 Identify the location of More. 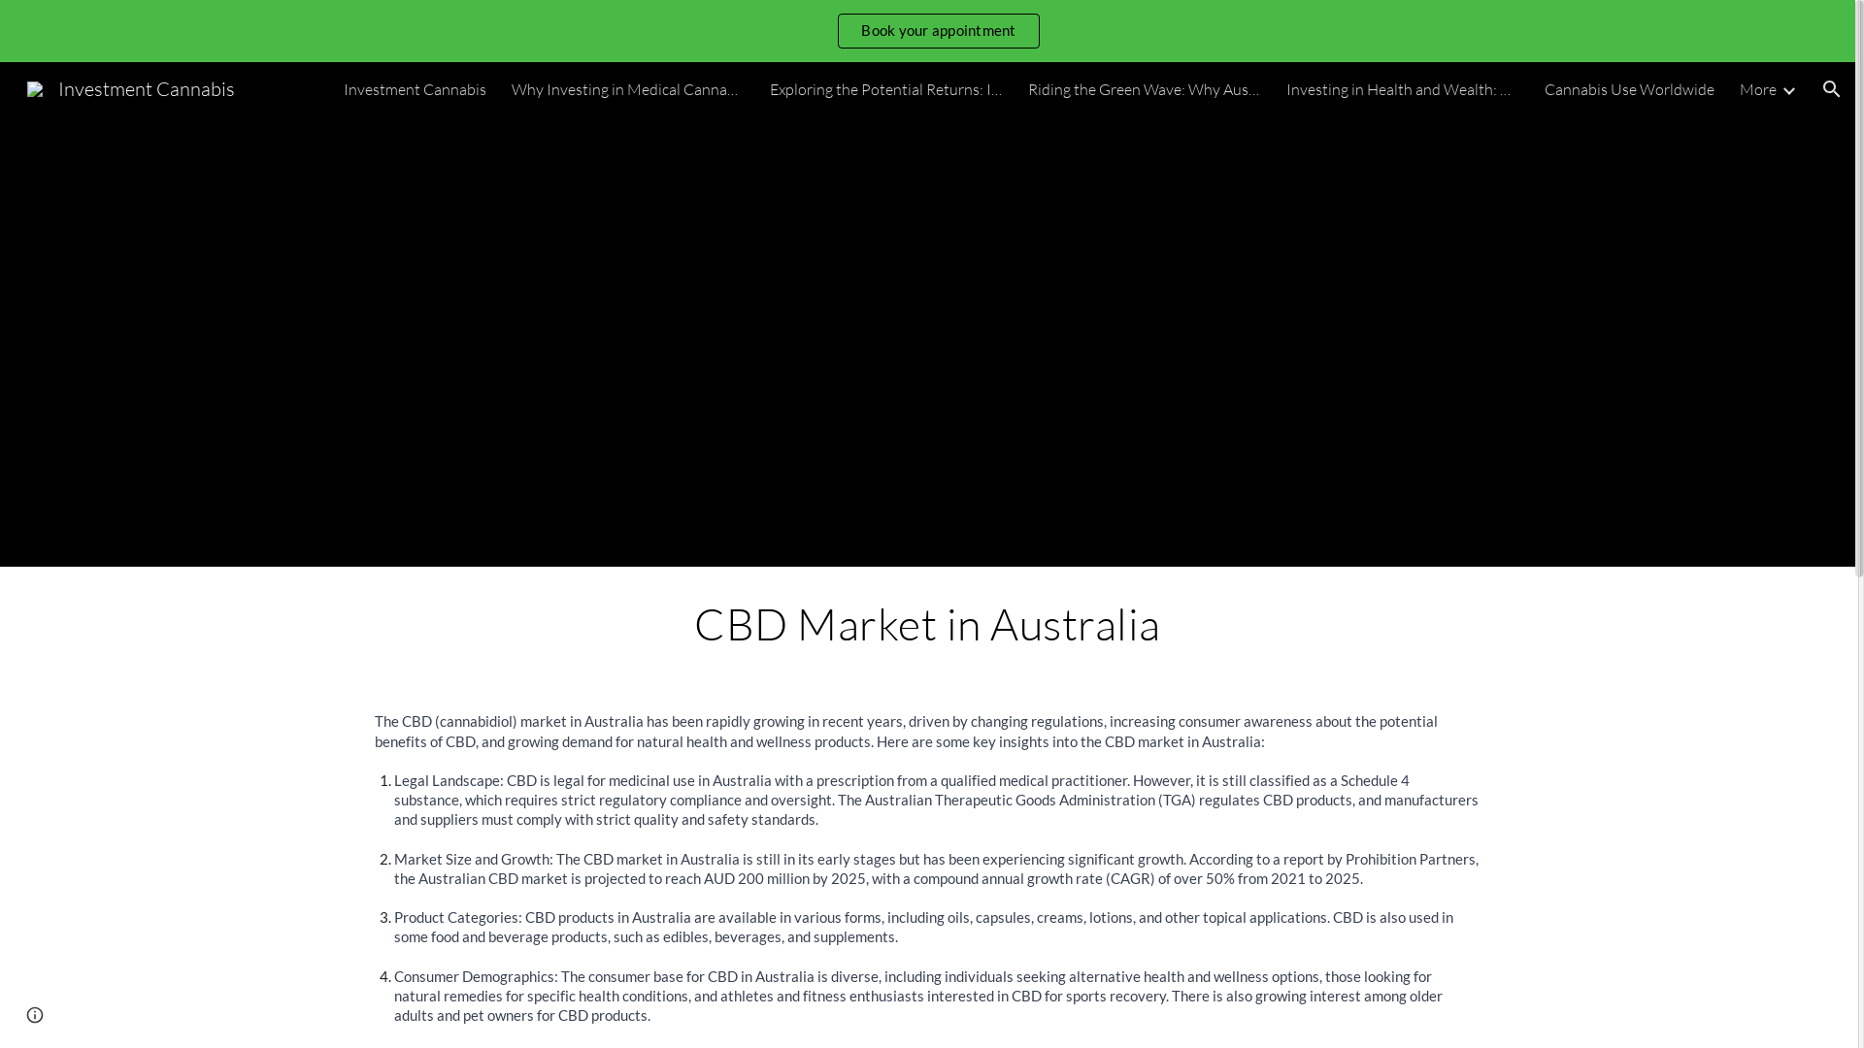
(1758, 89).